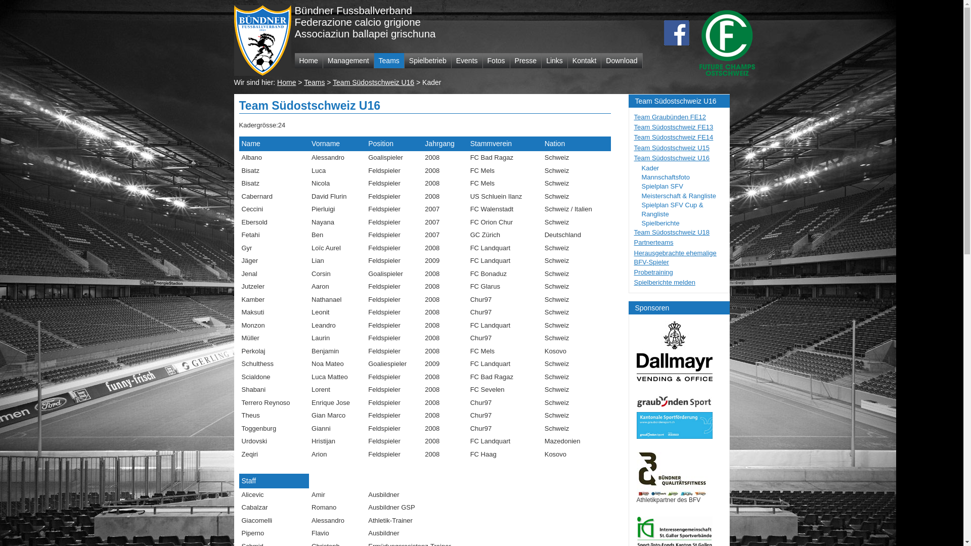  What do you see at coordinates (555, 61) in the screenshot?
I see `Links` at bounding box center [555, 61].